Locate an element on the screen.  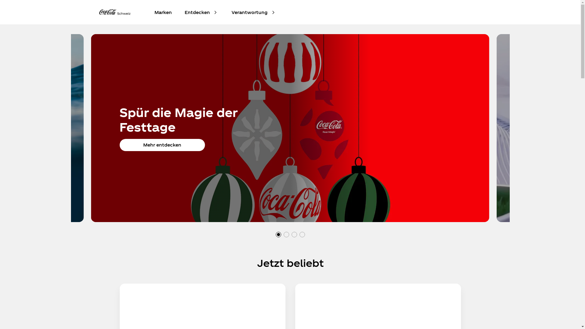
Entdecken is located at coordinates (197, 12).